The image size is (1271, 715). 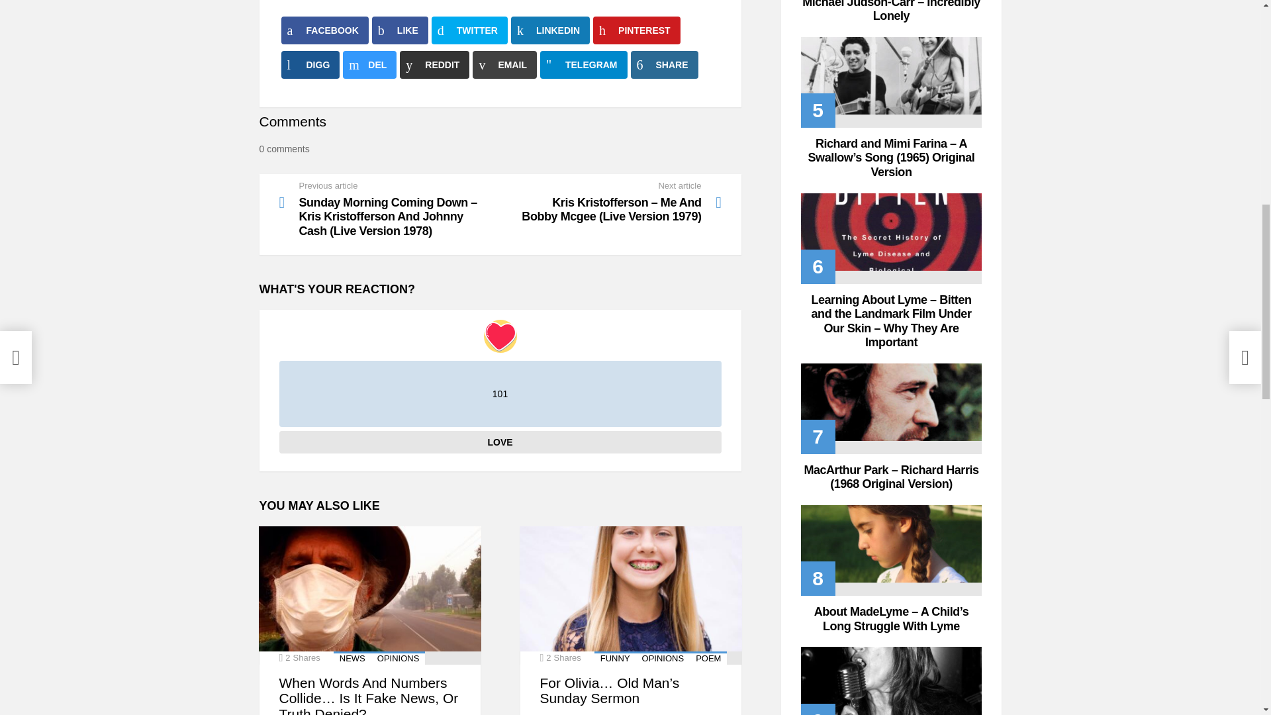 I want to click on Share on Share, so click(x=664, y=64).